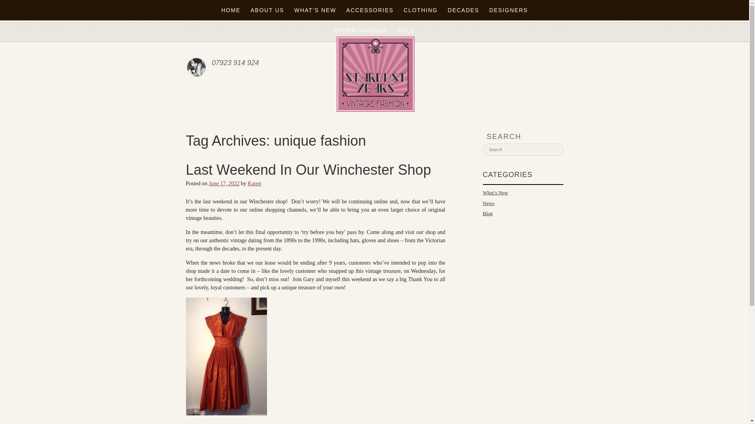  What do you see at coordinates (254, 184) in the screenshot?
I see `View all posts by Karen` at bounding box center [254, 184].